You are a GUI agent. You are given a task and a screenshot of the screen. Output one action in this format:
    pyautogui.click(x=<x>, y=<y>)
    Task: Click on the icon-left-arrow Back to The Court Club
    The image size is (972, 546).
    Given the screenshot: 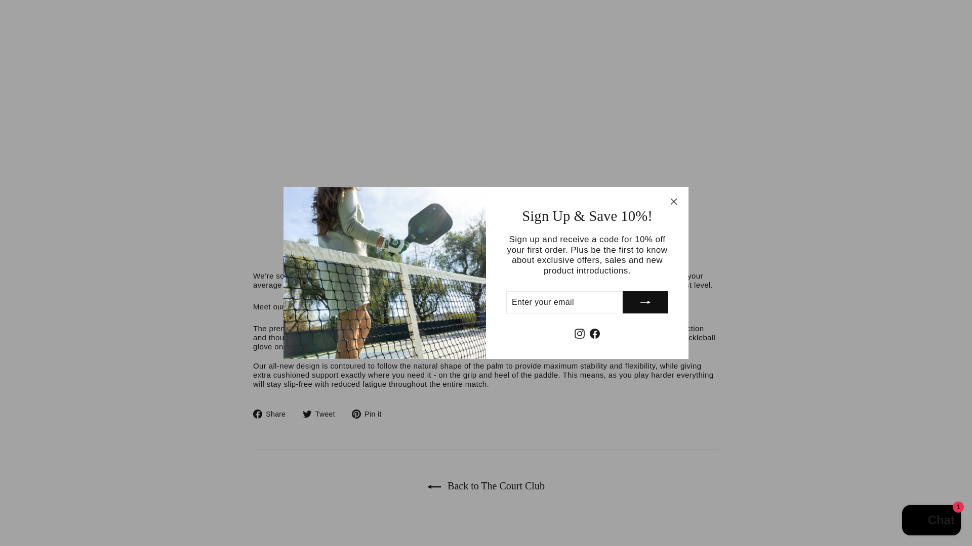 What is the action you would take?
    pyautogui.click(x=486, y=486)
    